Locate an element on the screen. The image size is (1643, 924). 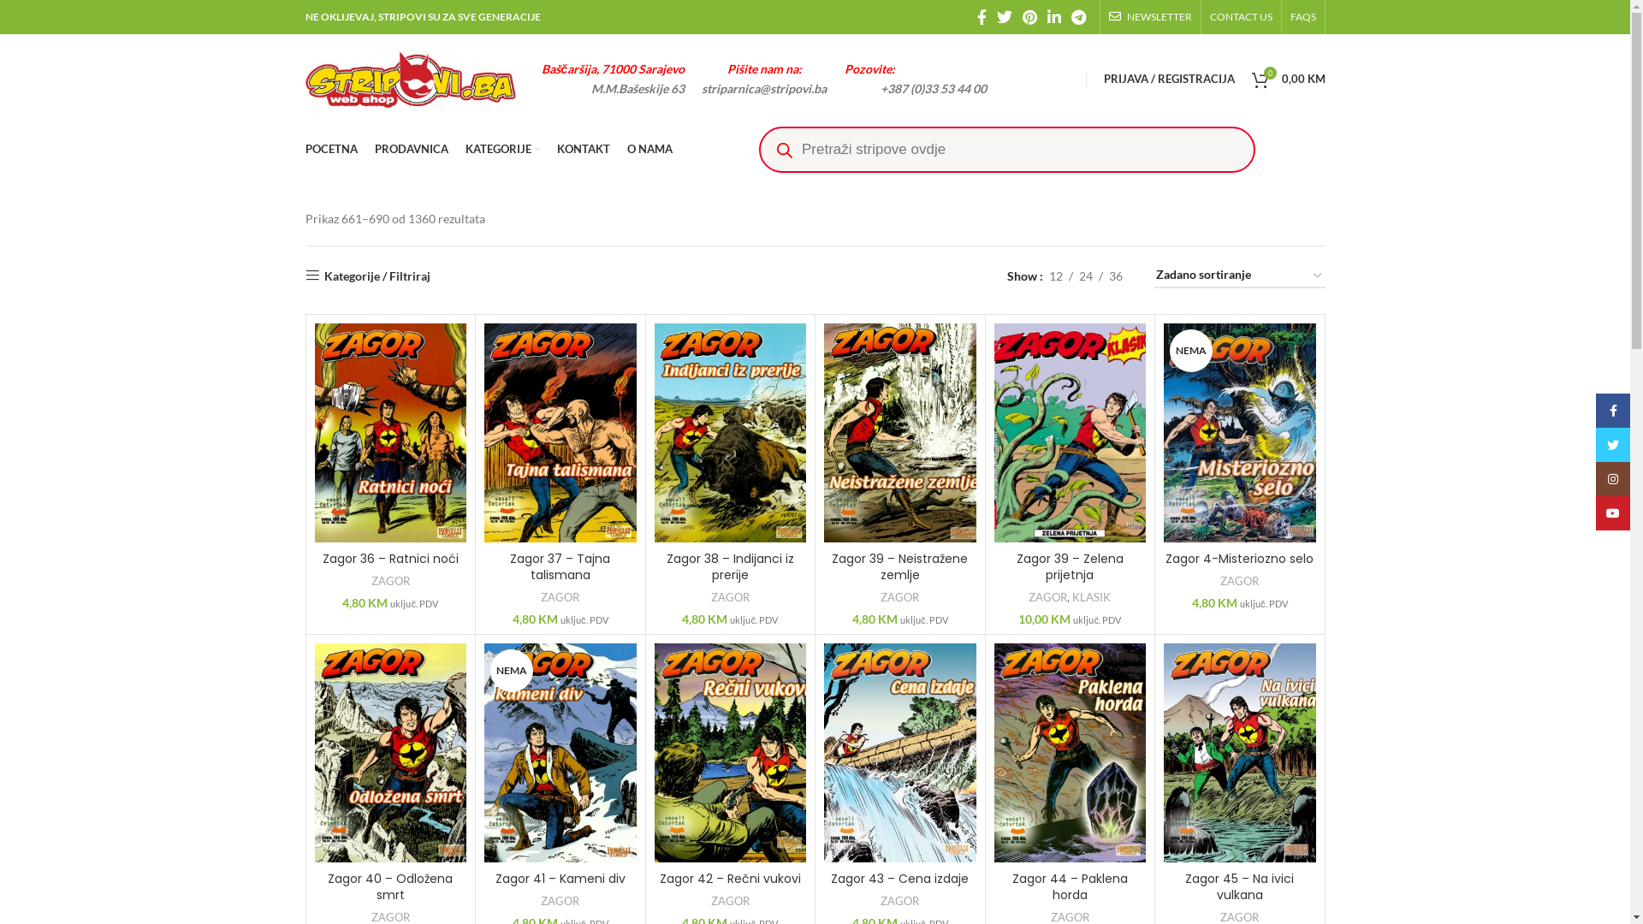
12 is located at coordinates (1055, 275).